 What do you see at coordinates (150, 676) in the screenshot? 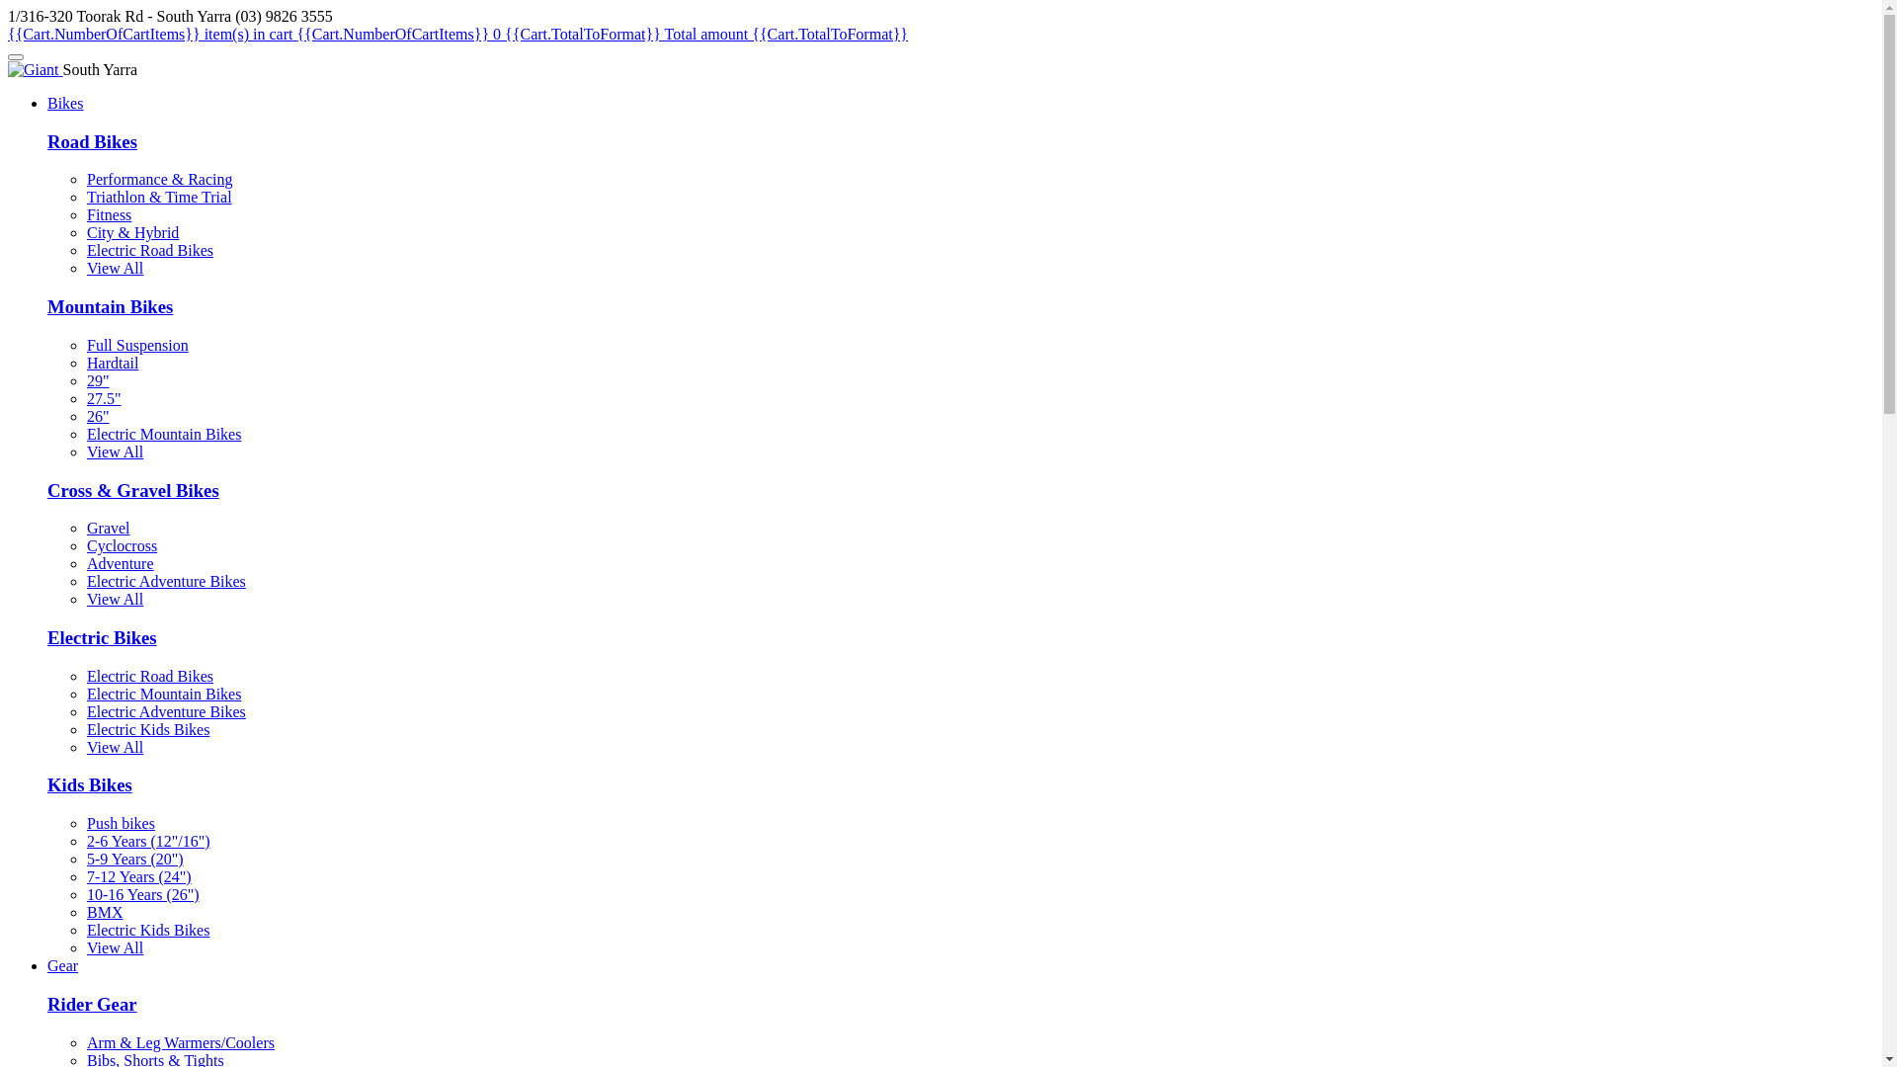
I see `Electric Road Bikes` at bounding box center [150, 676].